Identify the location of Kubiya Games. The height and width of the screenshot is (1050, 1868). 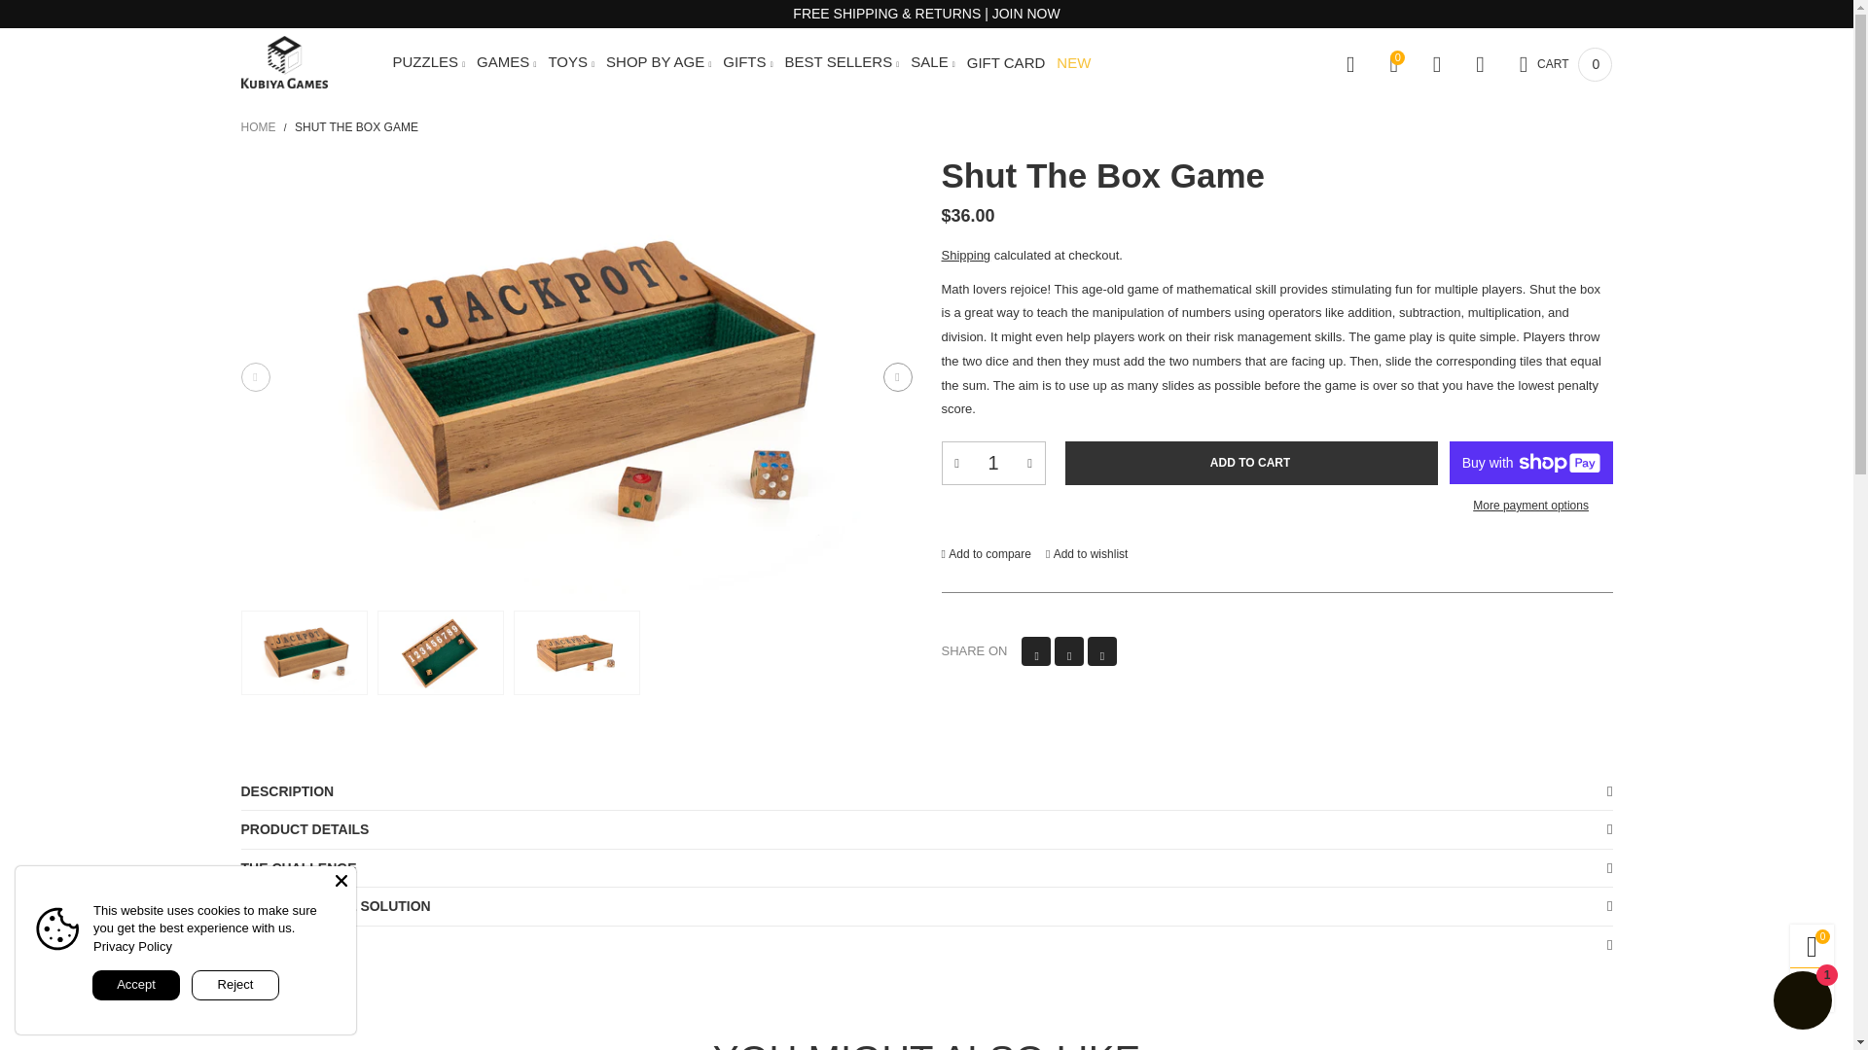
(284, 61).